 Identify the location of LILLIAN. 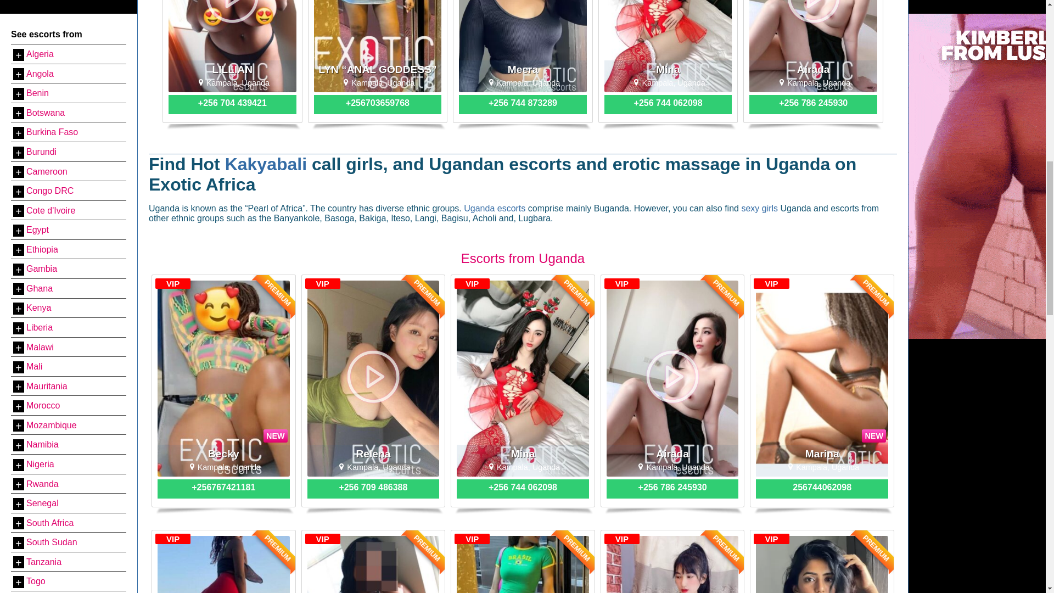
(232, 69).